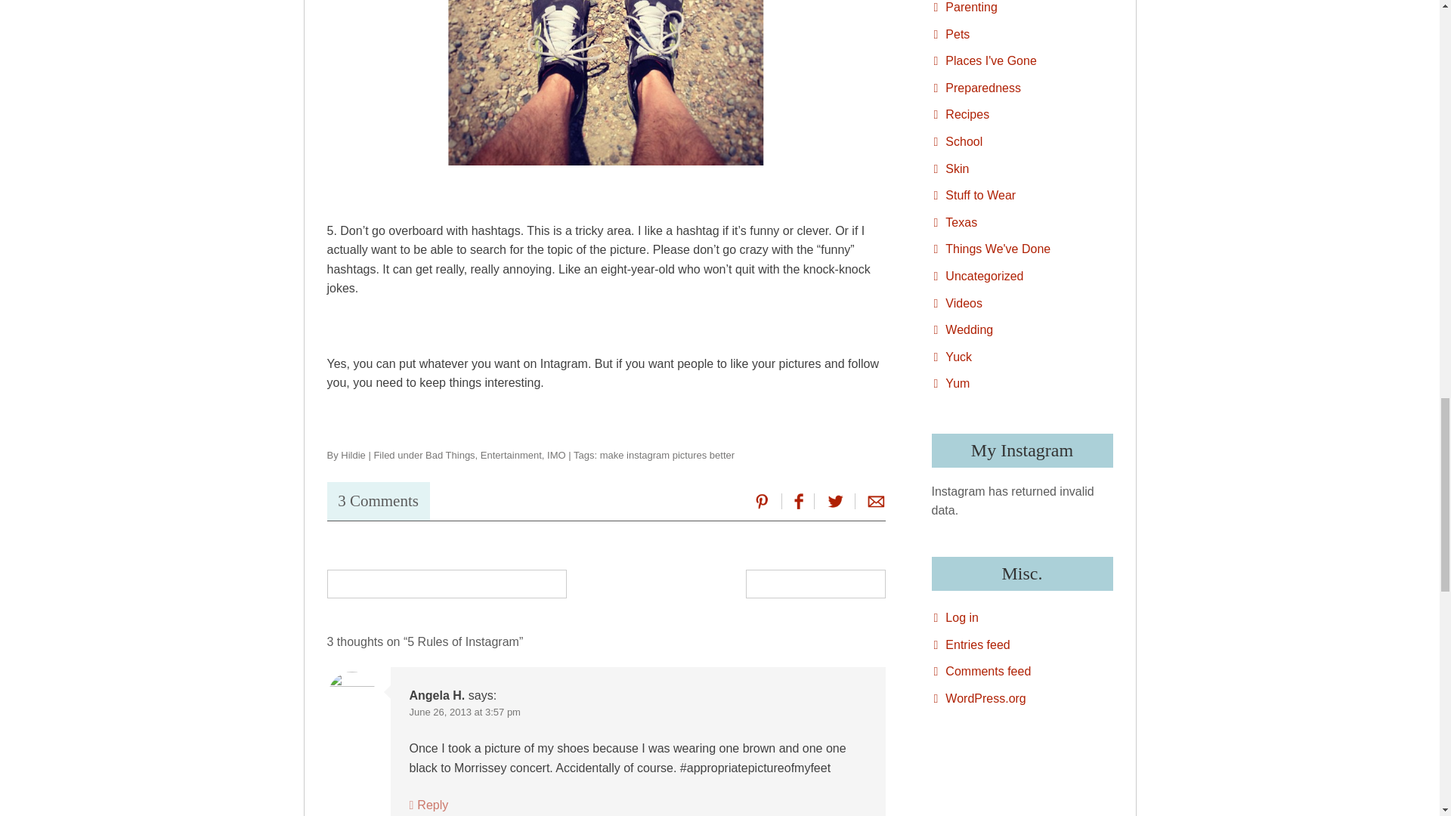  Describe the element at coordinates (450, 455) in the screenshot. I see `Bad Things` at that location.